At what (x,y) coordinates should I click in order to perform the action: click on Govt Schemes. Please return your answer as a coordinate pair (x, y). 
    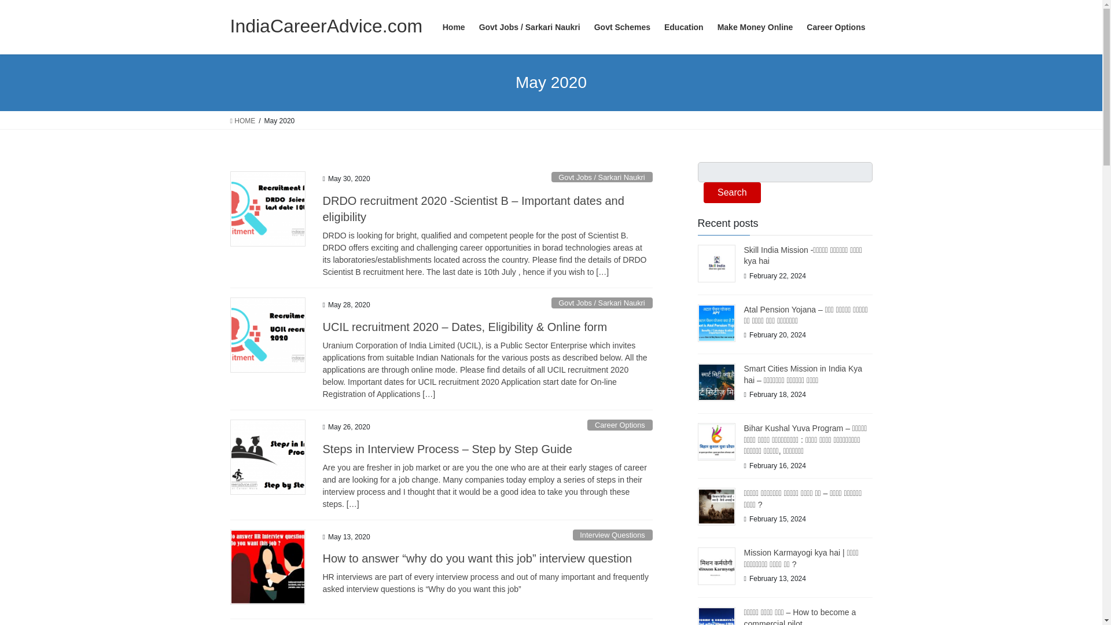
    Looking at the image, I should click on (623, 28).